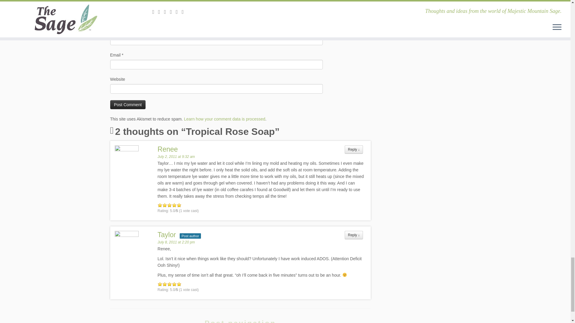  Describe the element at coordinates (128, 105) in the screenshot. I see `Post Comment` at that location.